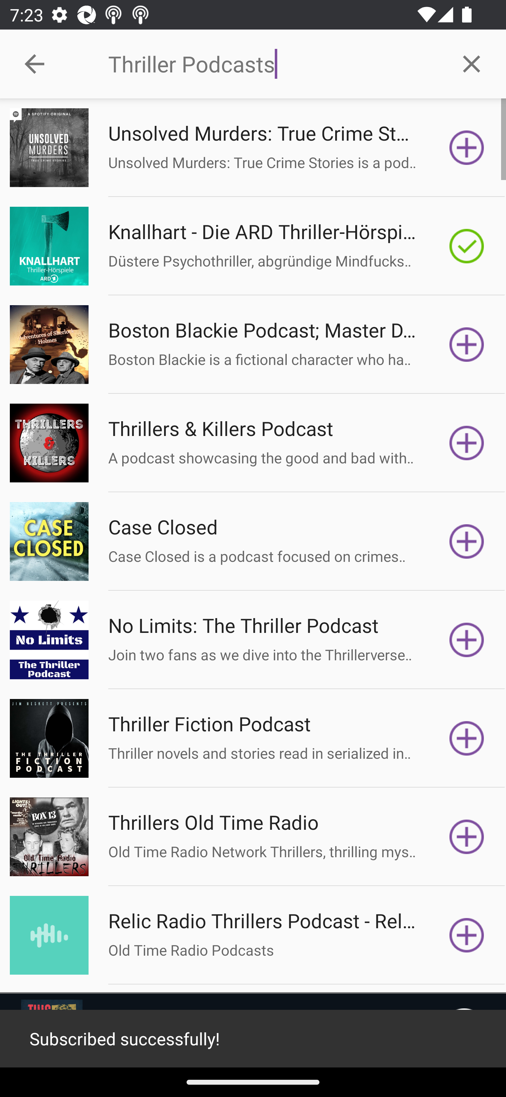  Describe the element at coordinates (467, 541) in the screenshot. I see `Subscribe` at that location.